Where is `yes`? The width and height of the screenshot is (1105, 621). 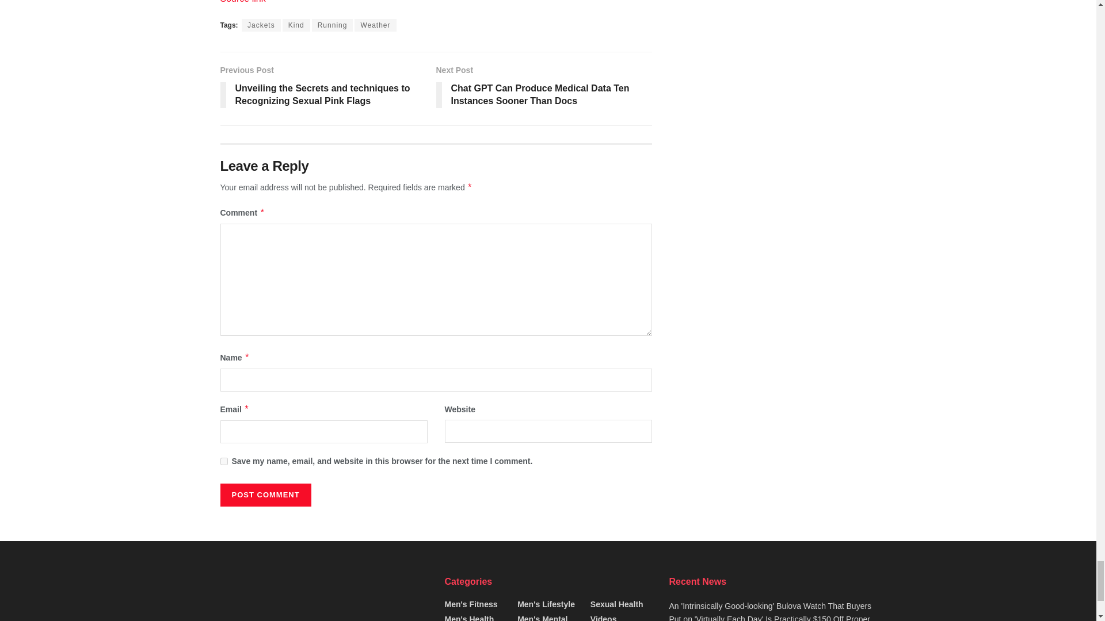
yes is located at coordinates (223, 461).